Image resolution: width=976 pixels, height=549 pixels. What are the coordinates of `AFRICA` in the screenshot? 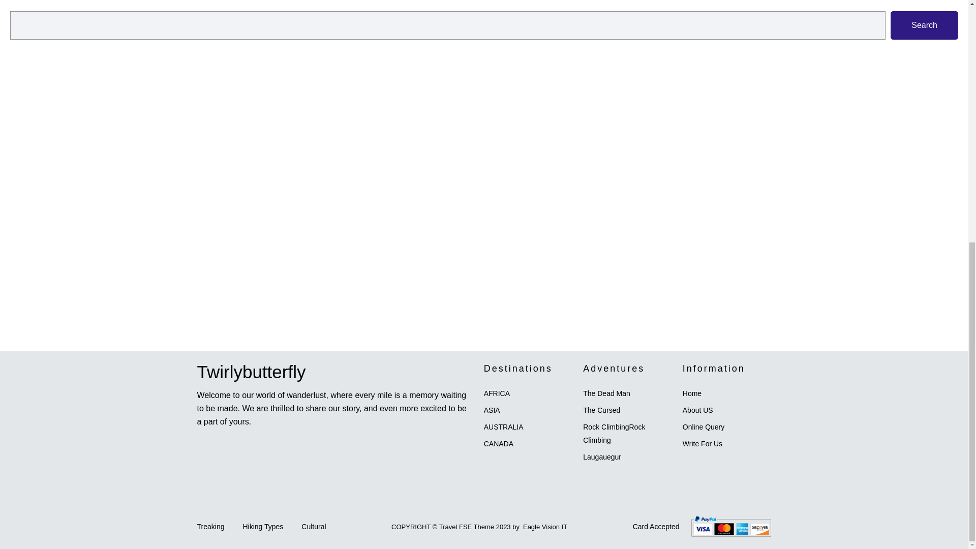 It's located at (497, 393).